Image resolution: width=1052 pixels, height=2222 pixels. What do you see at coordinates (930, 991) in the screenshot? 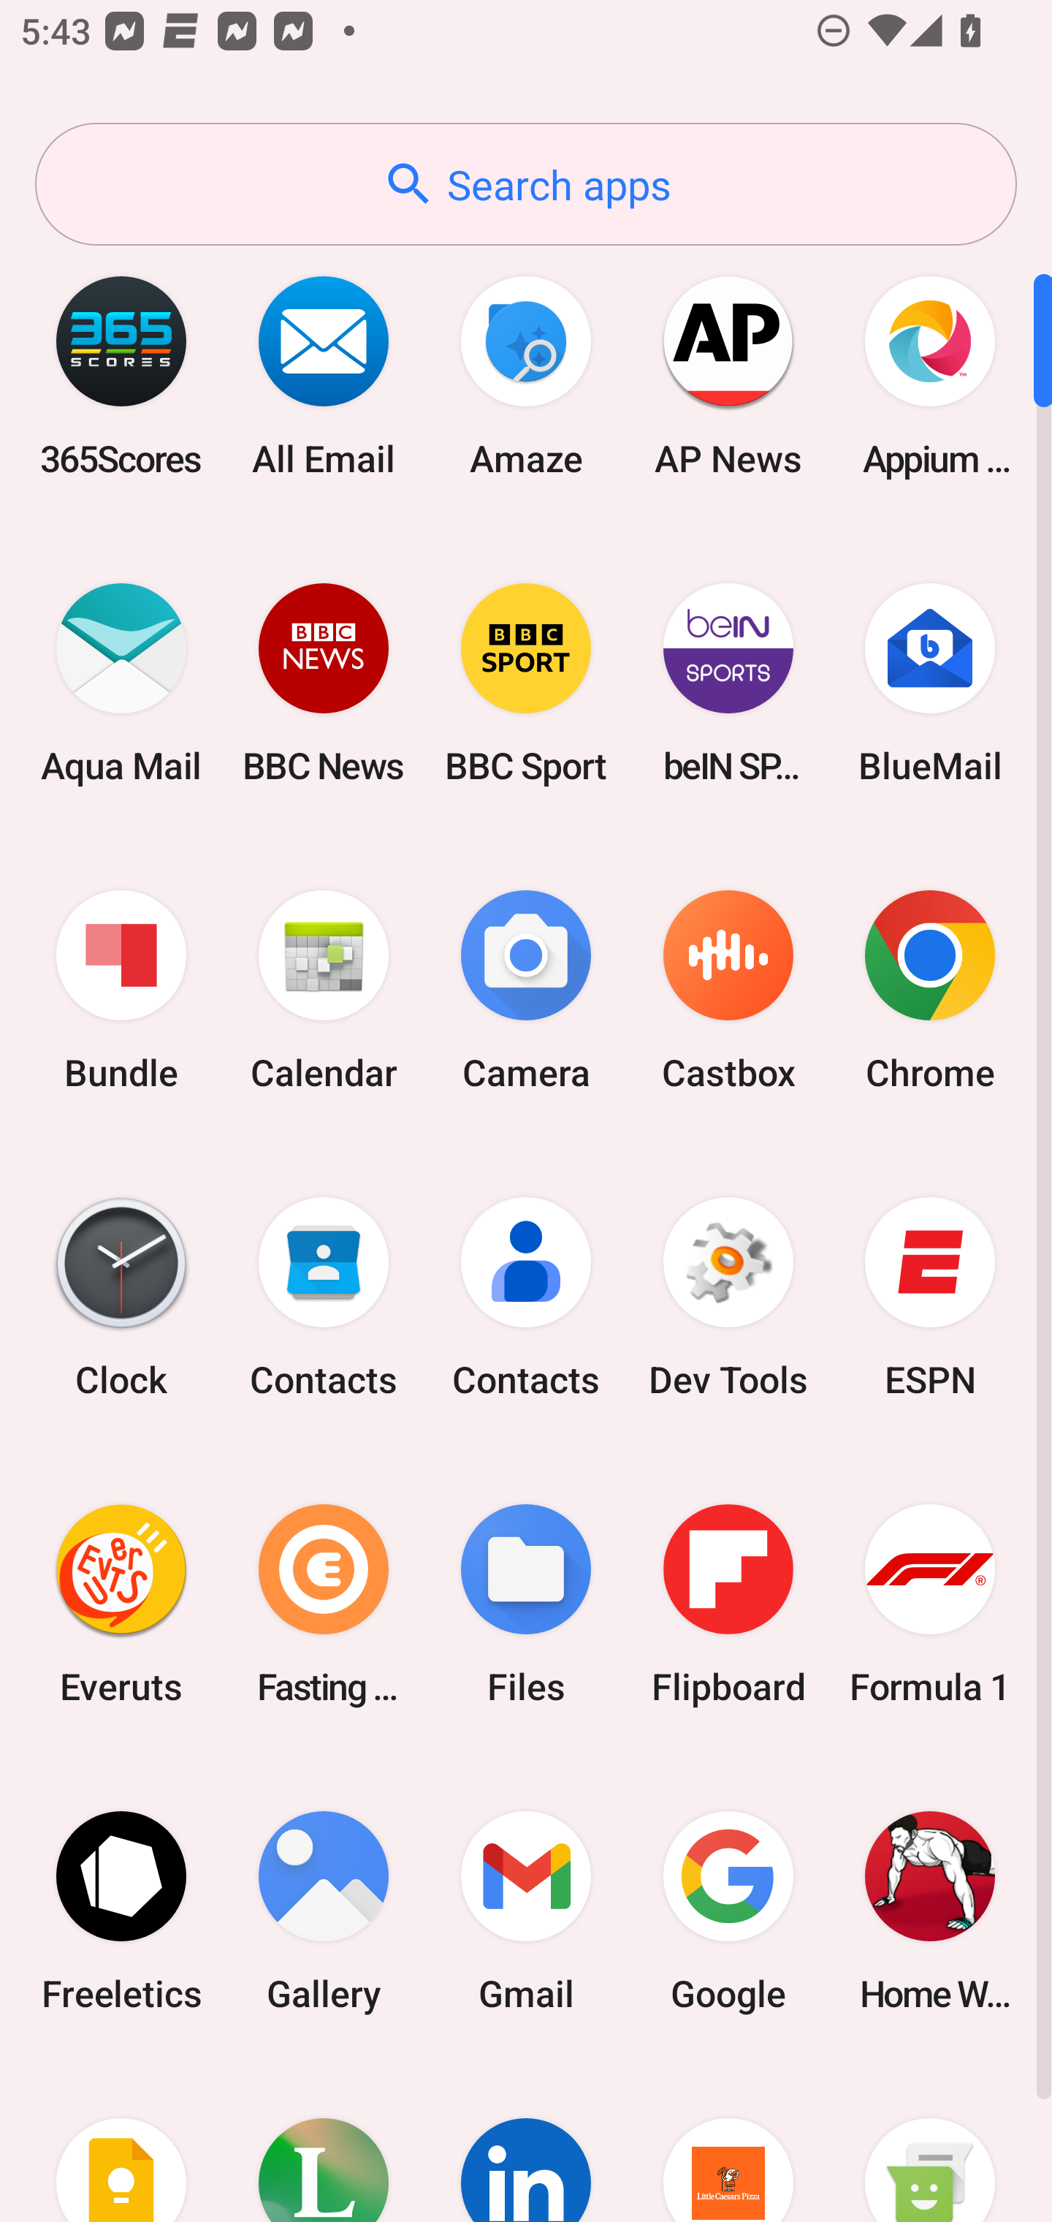
I see `Chrome` at bounding box center [930, 991].